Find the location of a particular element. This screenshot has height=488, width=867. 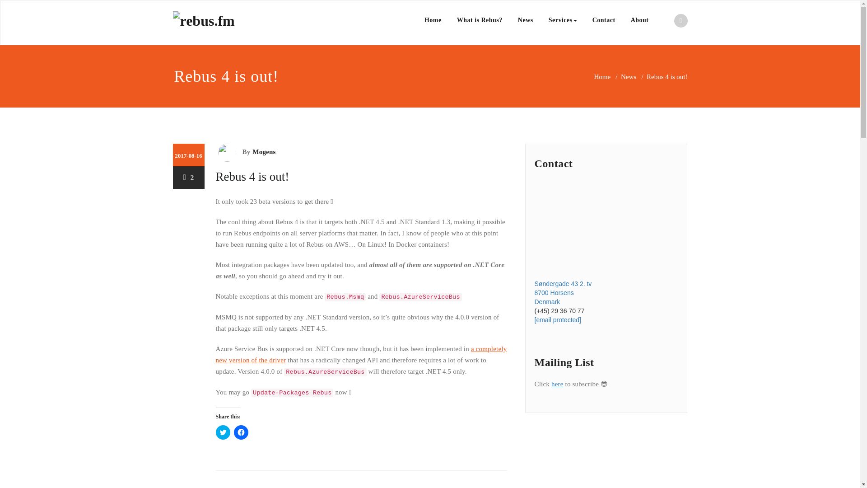

News is located at coordinates (629, 77).